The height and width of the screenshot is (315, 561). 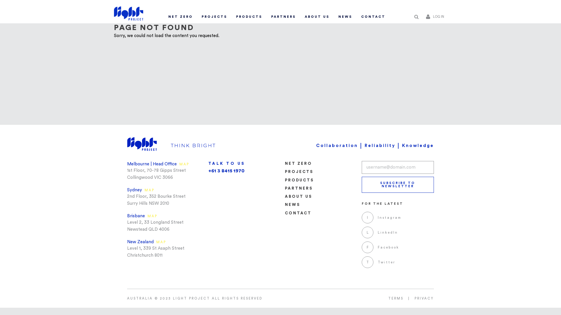 What do you see at coordinates (184, 164) in the screenshot?
I see `MAP` at bounding box center [184, 164].